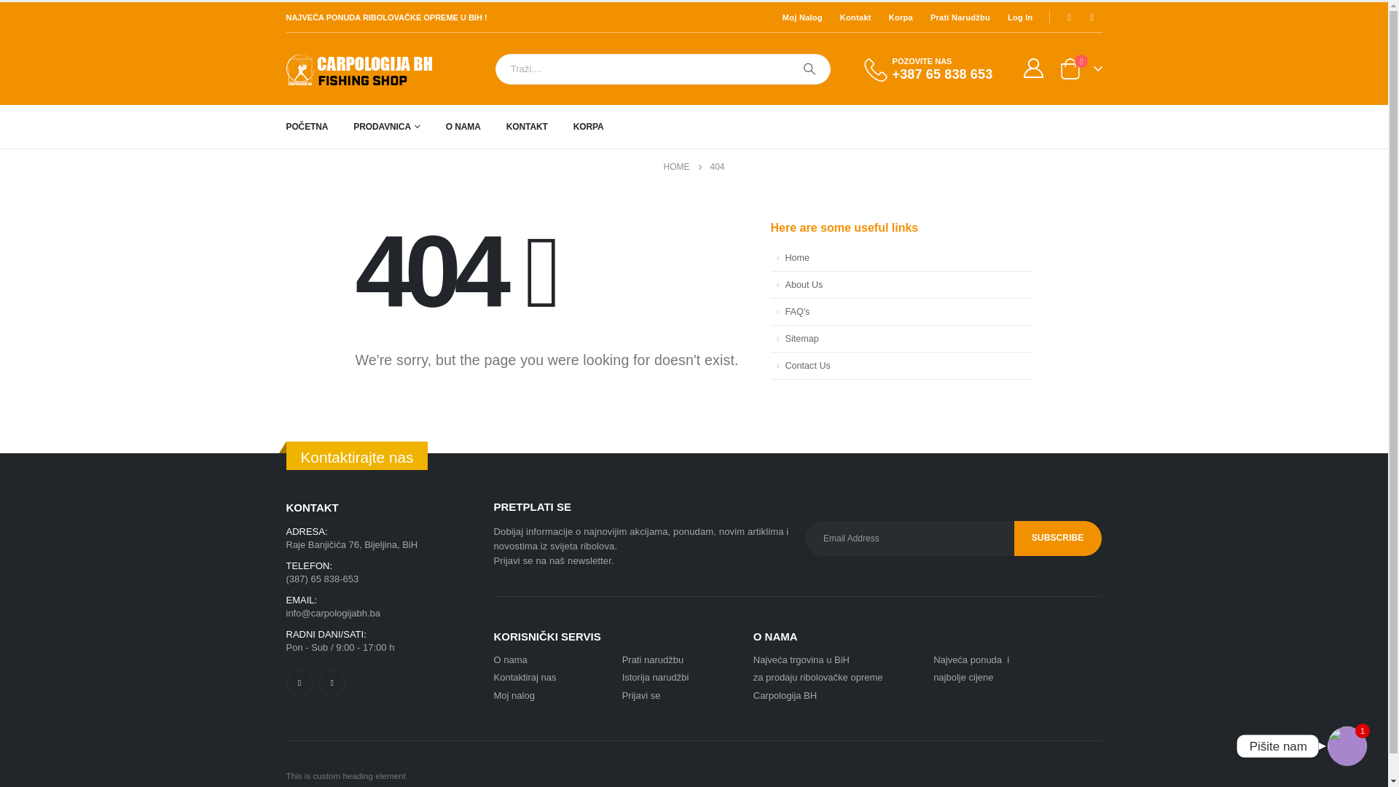 This screenshot has height=787, width=1399. Describe the element at coordinates (810, 69) in the screenshot. I see `Search` at that location.